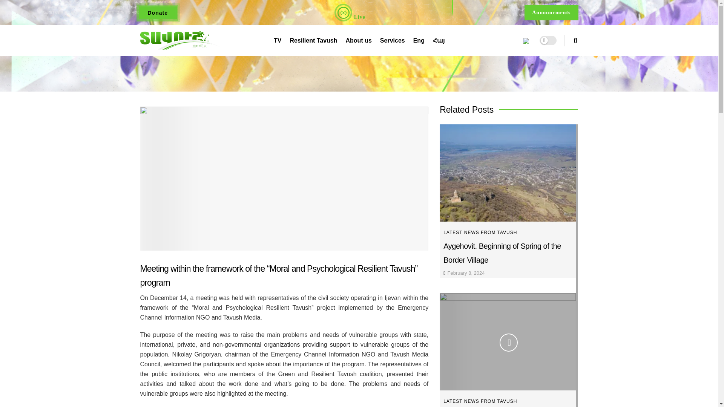  I want to click on Announcments, so click(551, 13).